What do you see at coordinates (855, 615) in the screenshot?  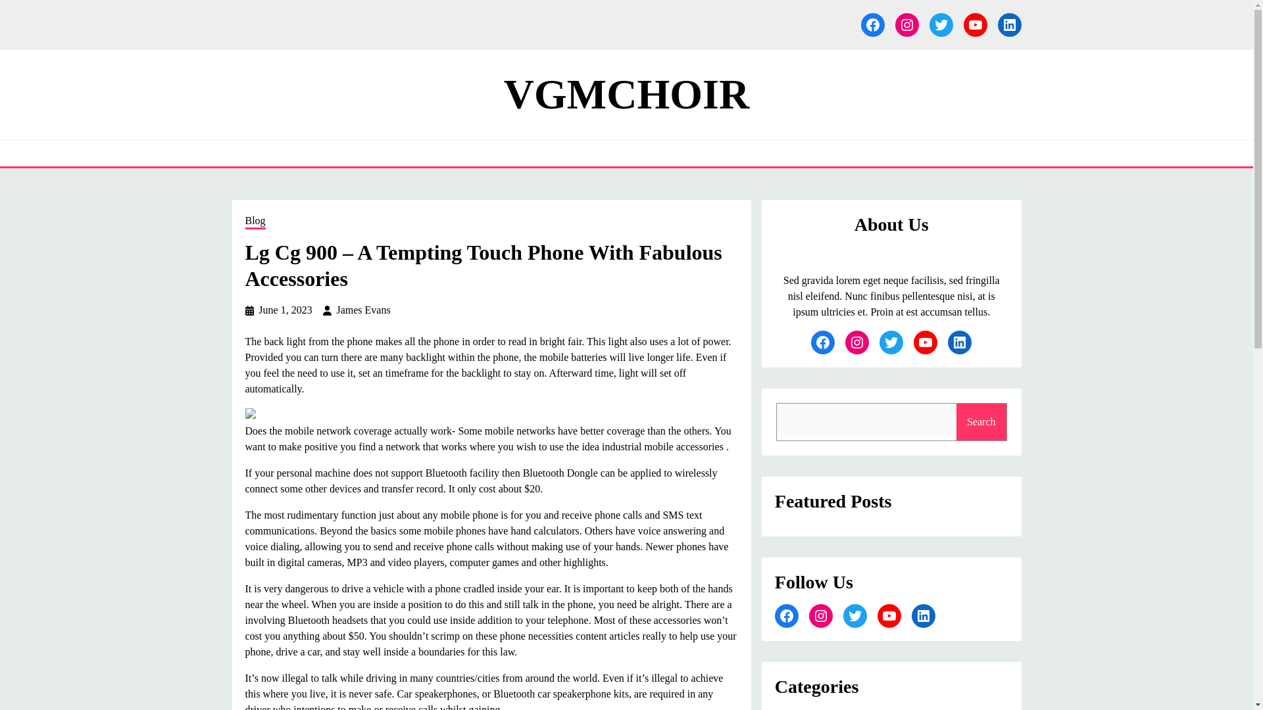 I see `Twitter` at bounding box center [855, 615].